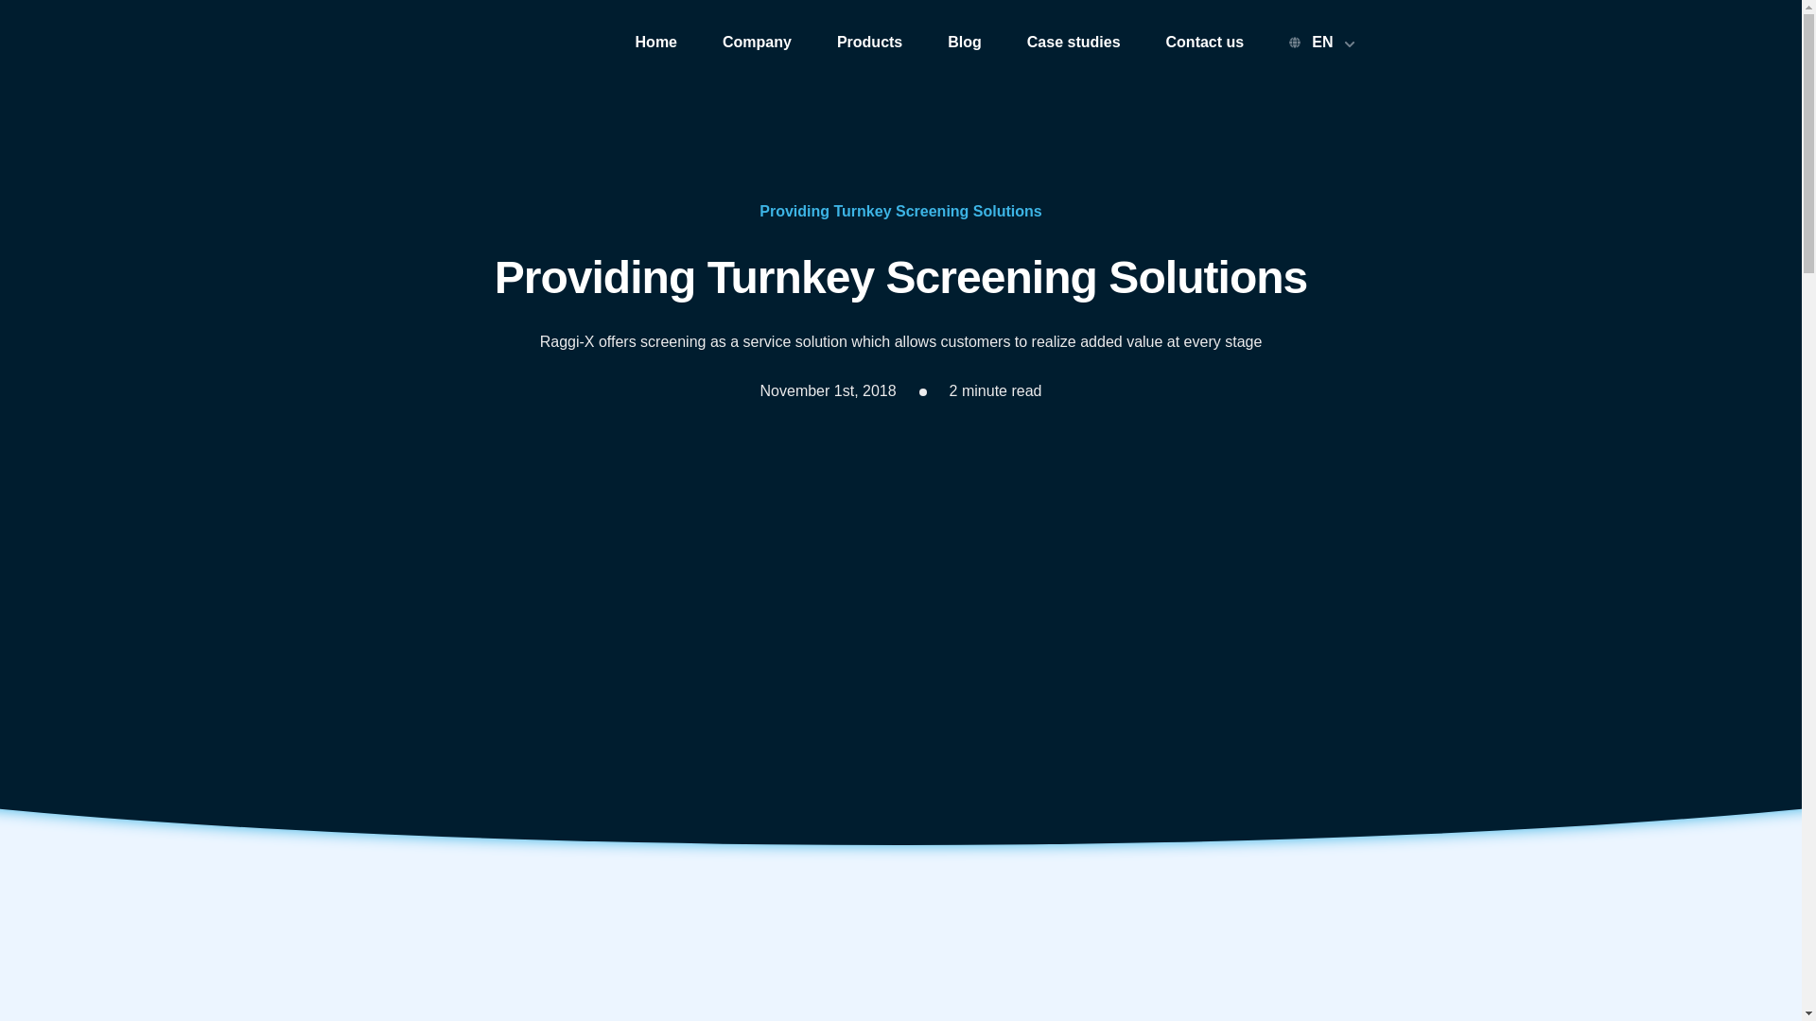  I want to click on Home, so click(656, 43).